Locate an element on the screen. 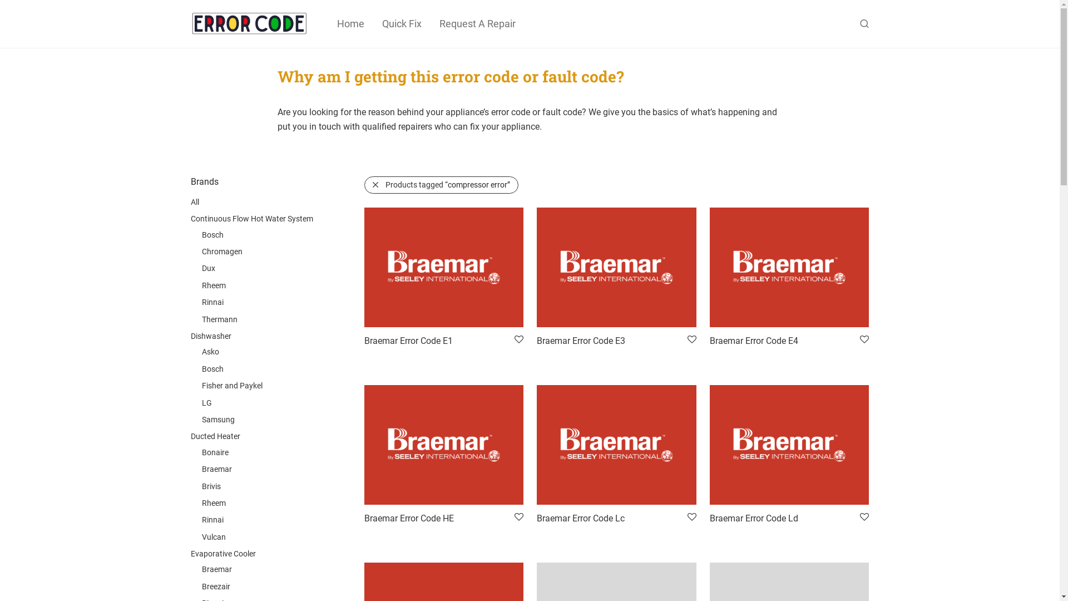 The width and height of the screenshot is (1068, 601). LG is located at coordinates (206, 403).